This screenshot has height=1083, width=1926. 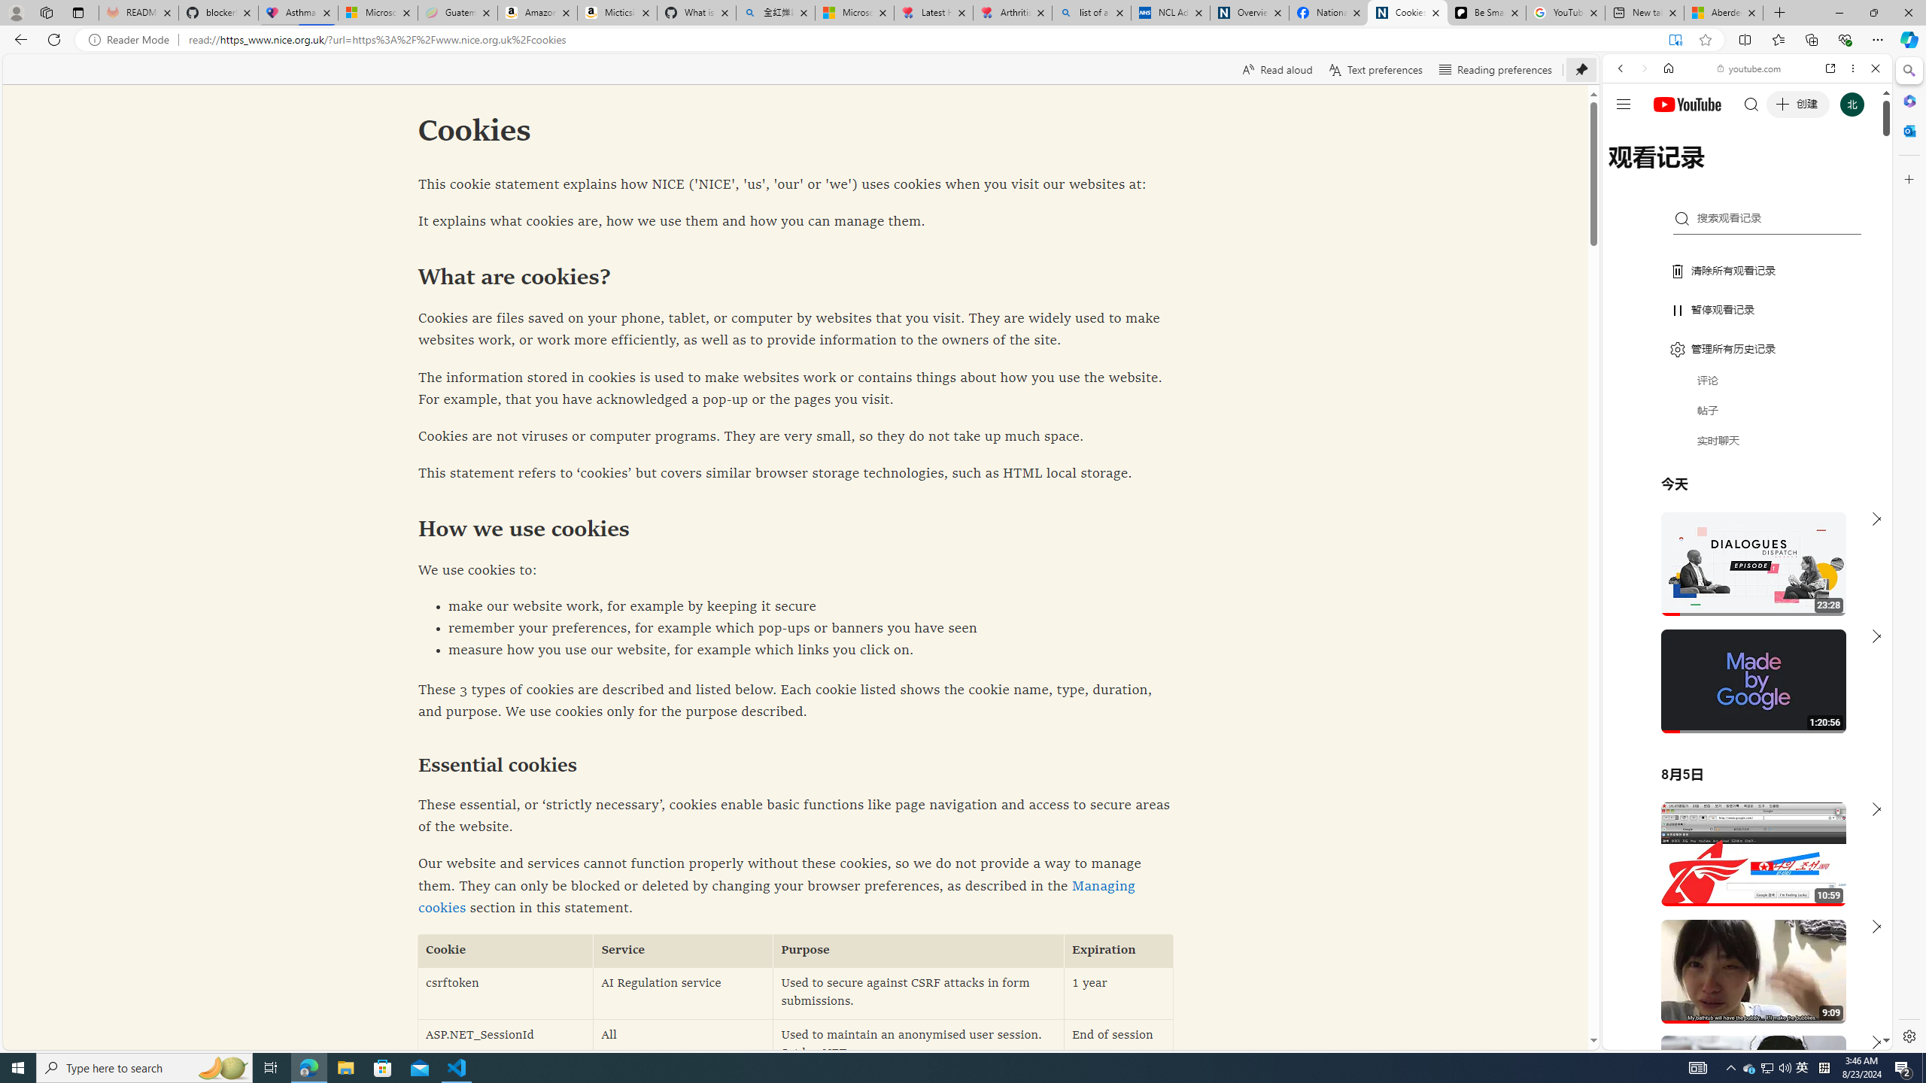 What do you see at coordinates (683, 1045) in the screenshot?
I see `All` at bounding box center [683, 1045].